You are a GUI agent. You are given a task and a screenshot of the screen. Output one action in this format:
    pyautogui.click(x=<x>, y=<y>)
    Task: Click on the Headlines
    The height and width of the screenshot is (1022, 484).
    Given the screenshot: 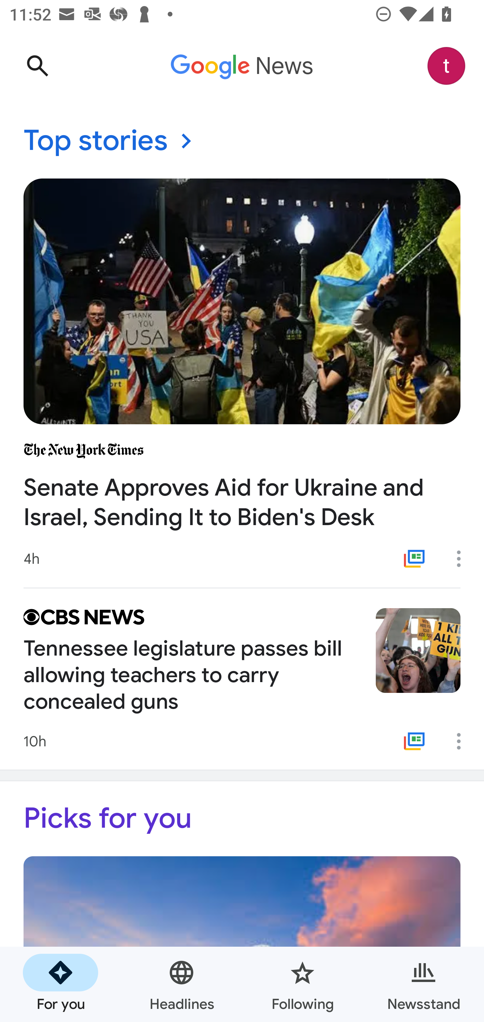 What is the action you would take?
    pyautogui.click(x=182, y=984)
    